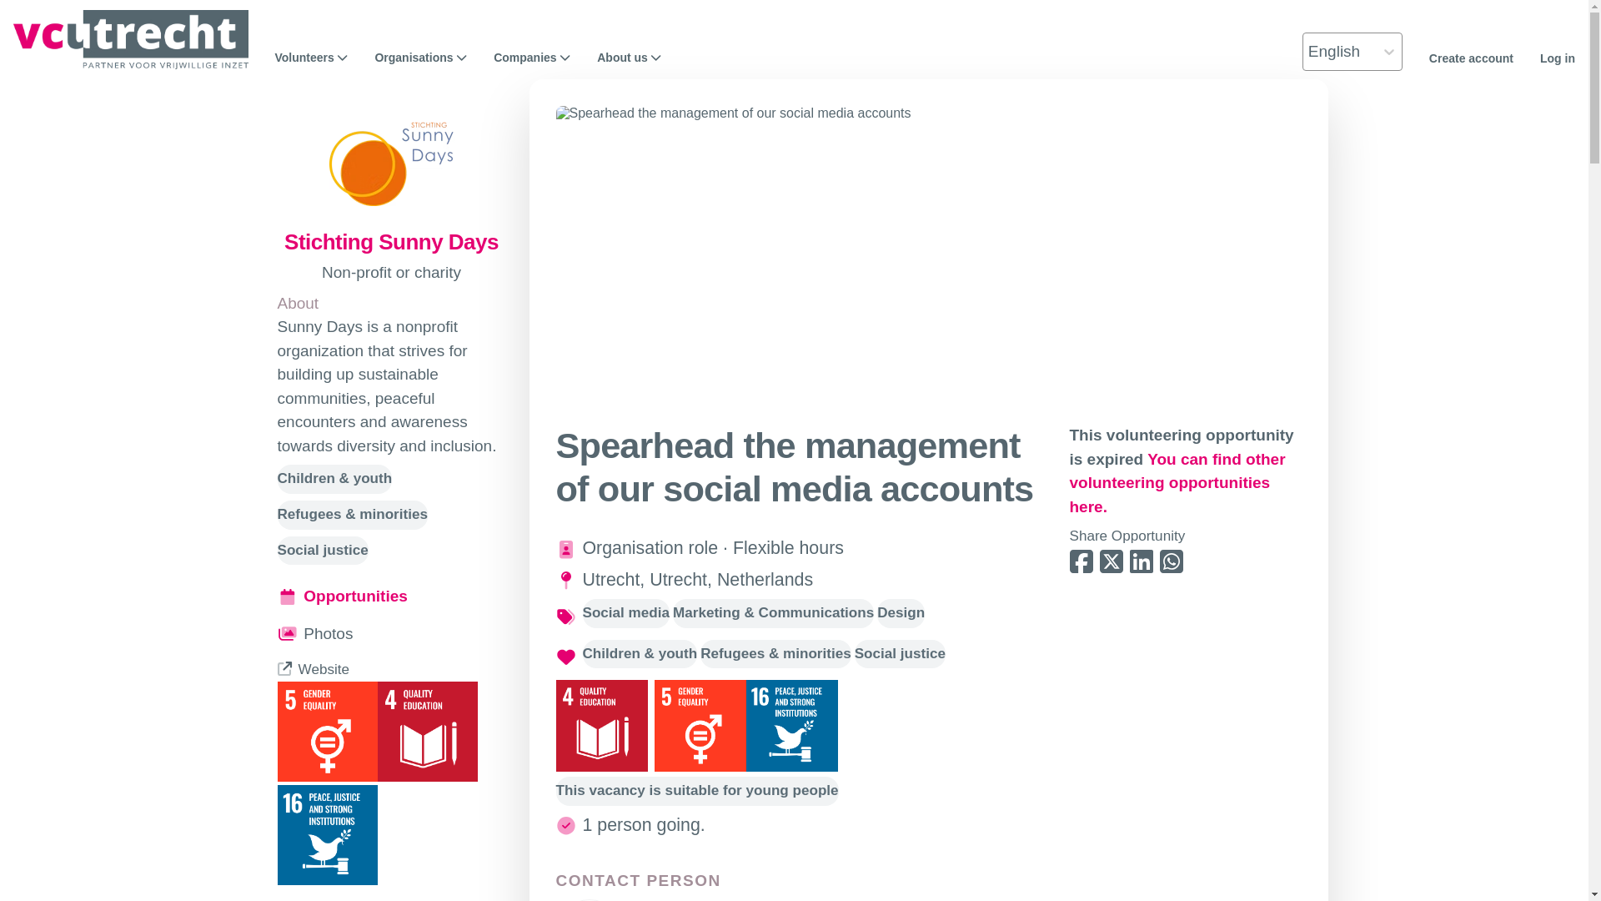 Image resolution: width=1601 pixels, height=901 pixels. What do you see at coordinates (420, 57) in the screenshot?
I see `Organisations` at bounding box center [420, 57].